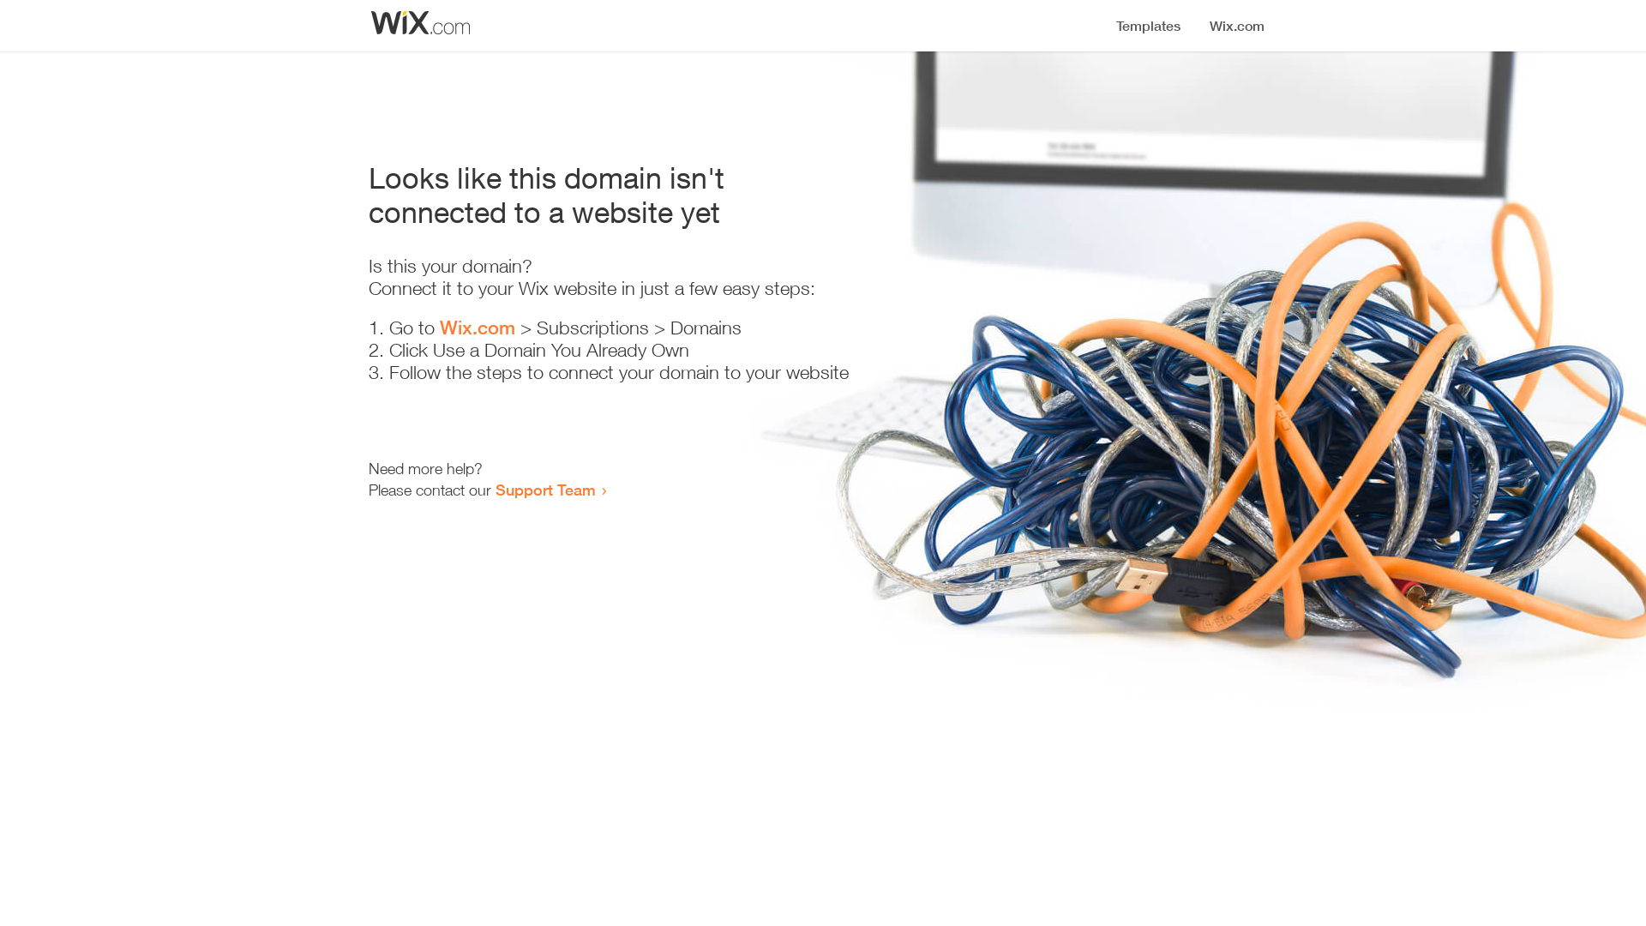  Describe the element at coordinates (478, 328) in the screenshot. I see `Wix.com` at that location.